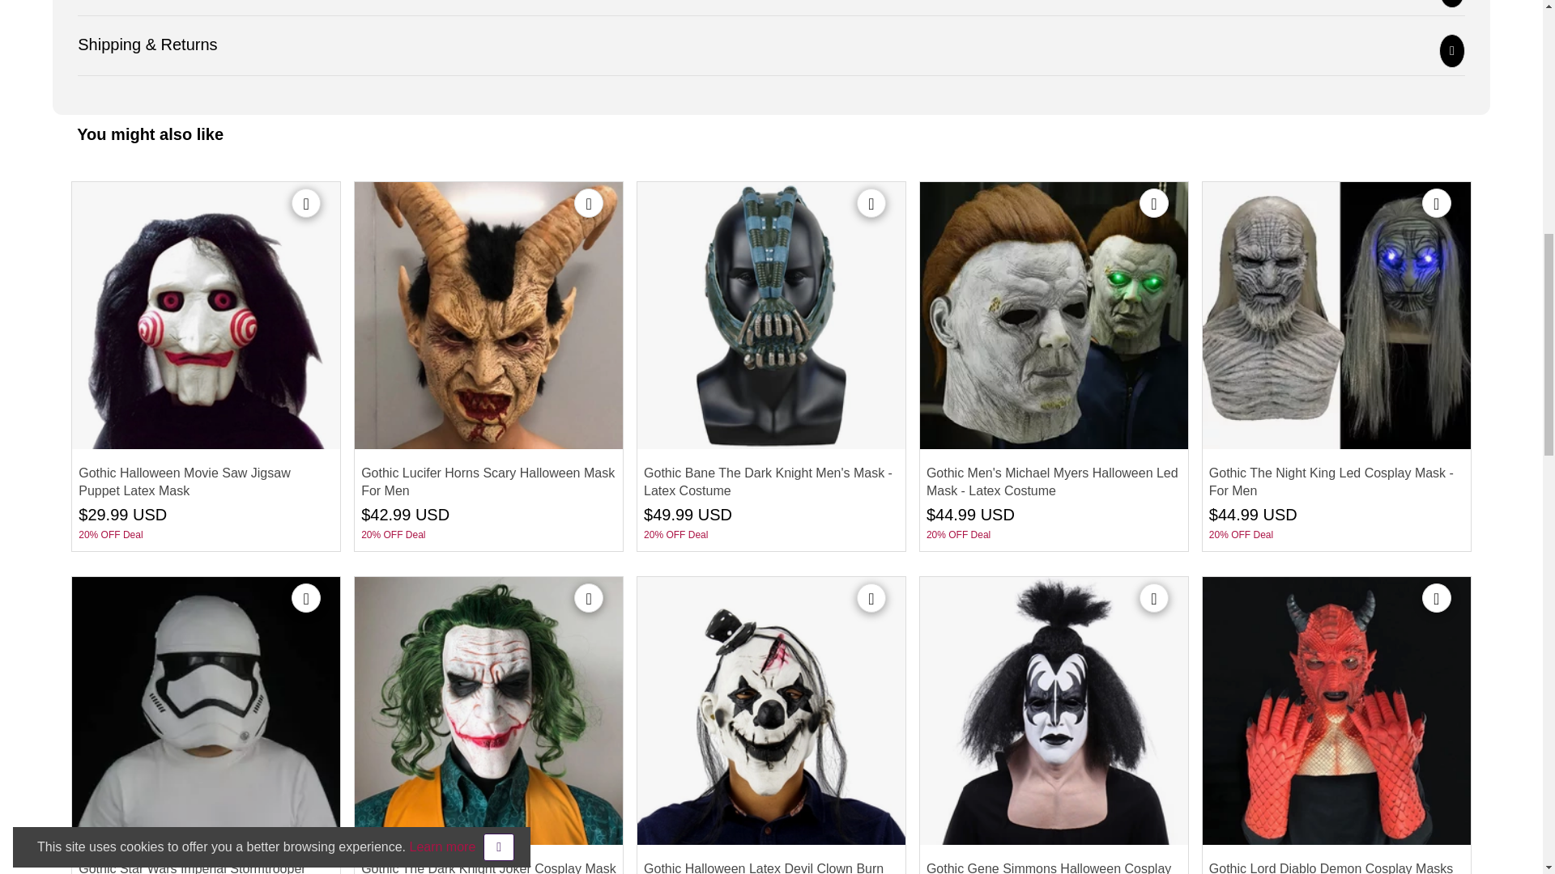 Image resolution: width=1555 pixels, height=874 pixels. I want to click on Gothic Halloween Movie Saw Jigsaw Puppet Latex Mask, so click(206, 316).